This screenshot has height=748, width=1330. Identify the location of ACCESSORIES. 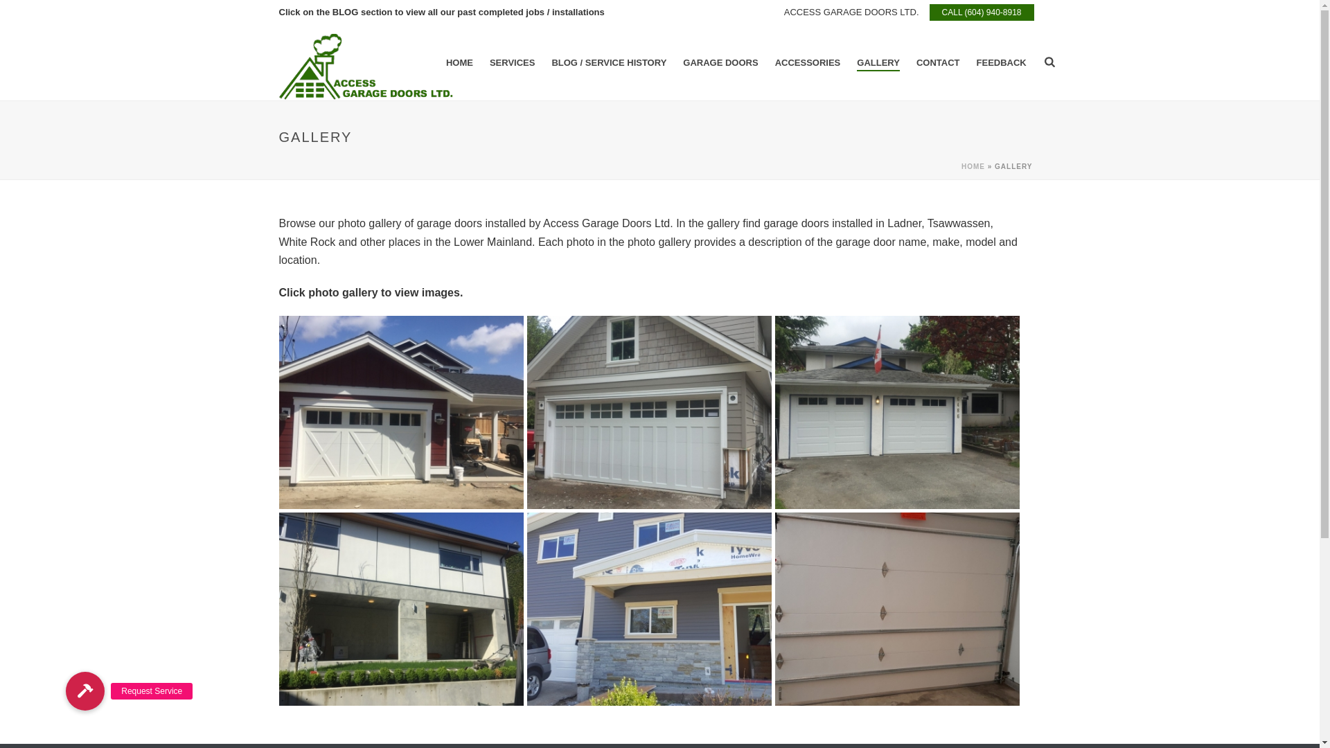
(808, 63).